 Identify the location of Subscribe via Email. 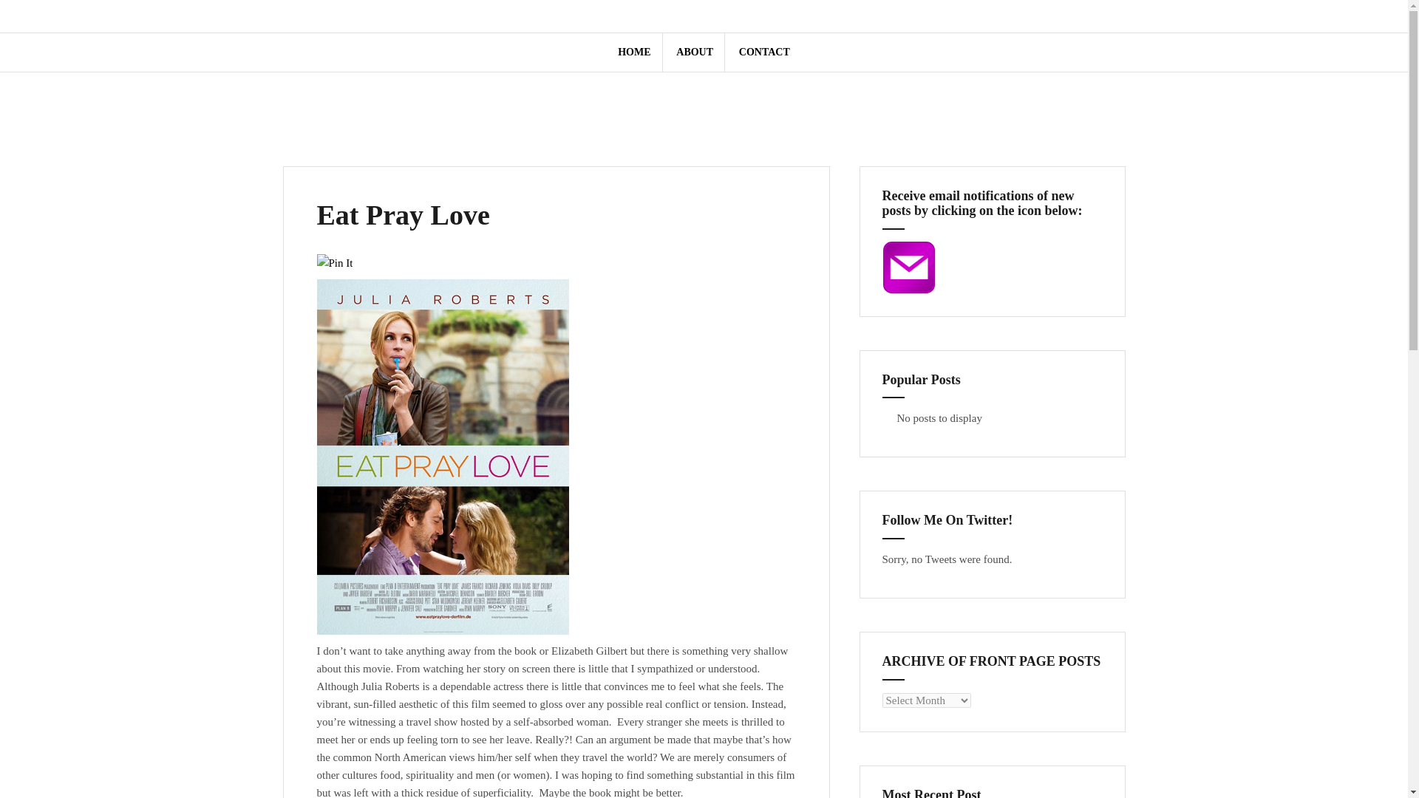
(909, 266).